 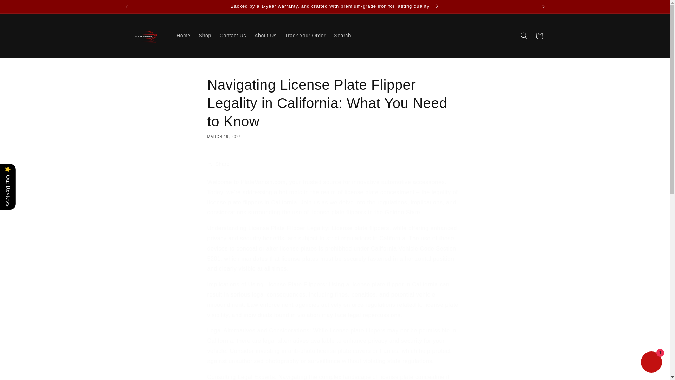 What do you see at coordinates (651, 363) in the screenshot?
I see `Shopify online store chat` at bounding box center [651, 363].